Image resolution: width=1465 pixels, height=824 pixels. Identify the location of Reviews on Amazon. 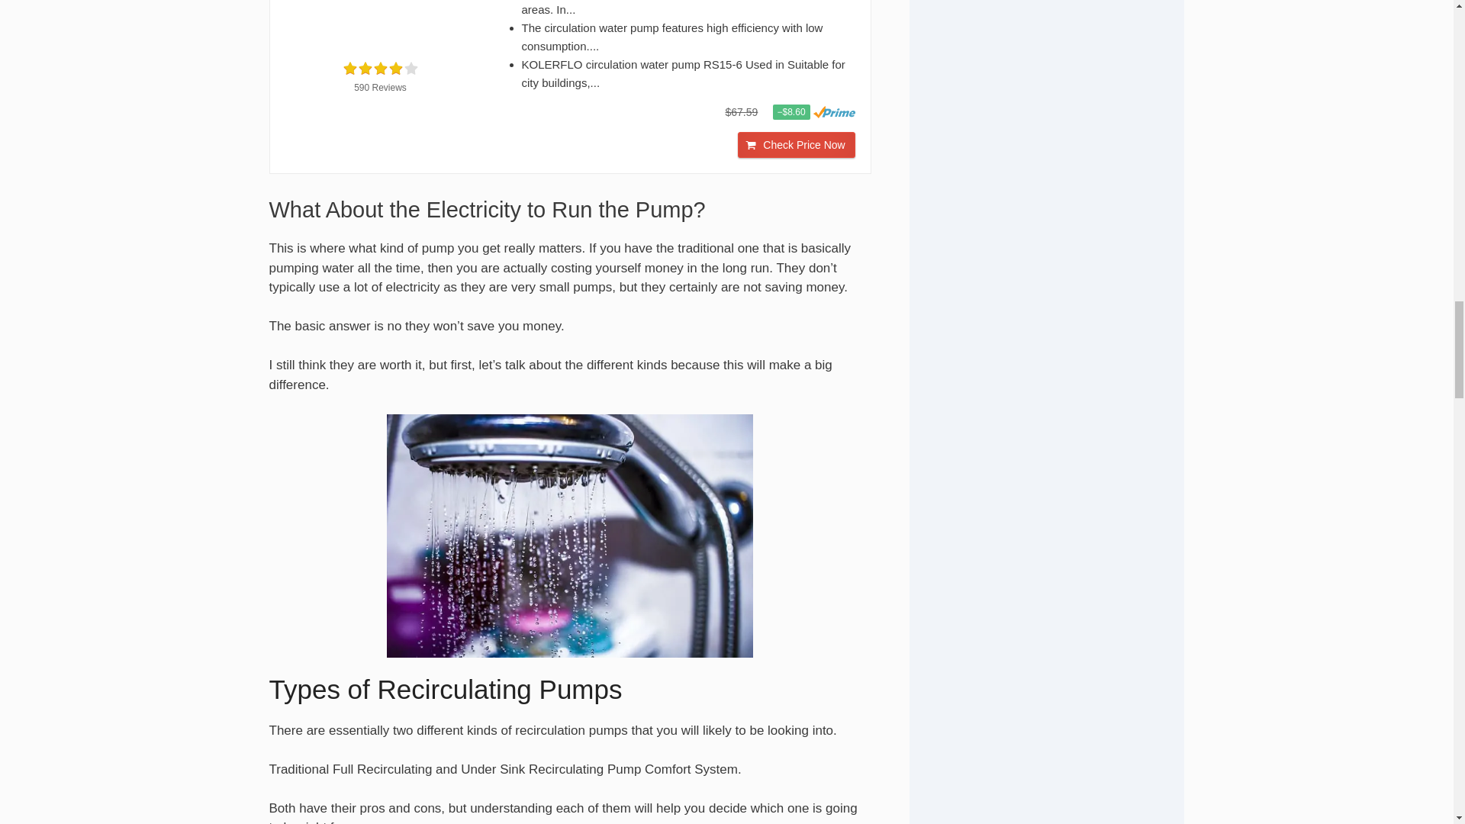
(379, 69).